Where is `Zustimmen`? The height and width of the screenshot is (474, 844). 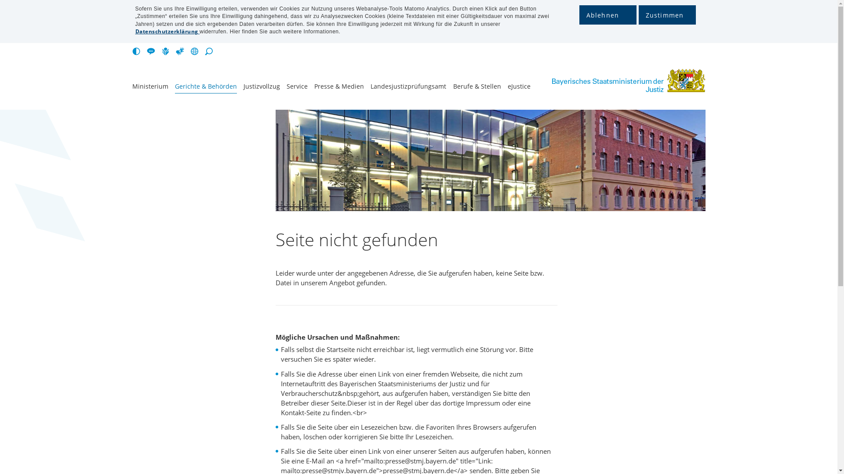 Zustimmen is located at coordinates (667, 15).